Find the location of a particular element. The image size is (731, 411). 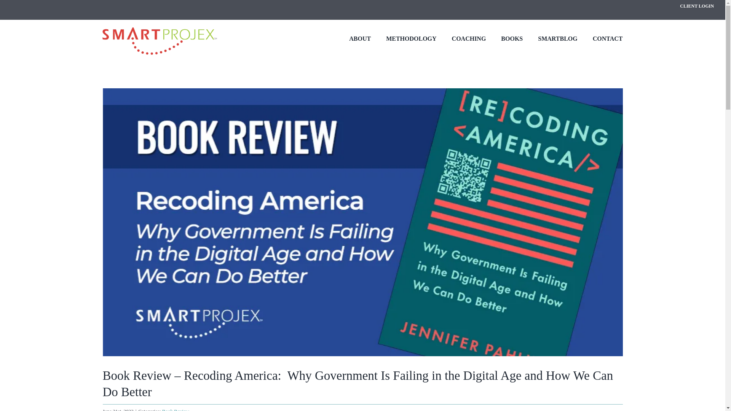

SMARTBLOG is located at coordinates (557, 39).